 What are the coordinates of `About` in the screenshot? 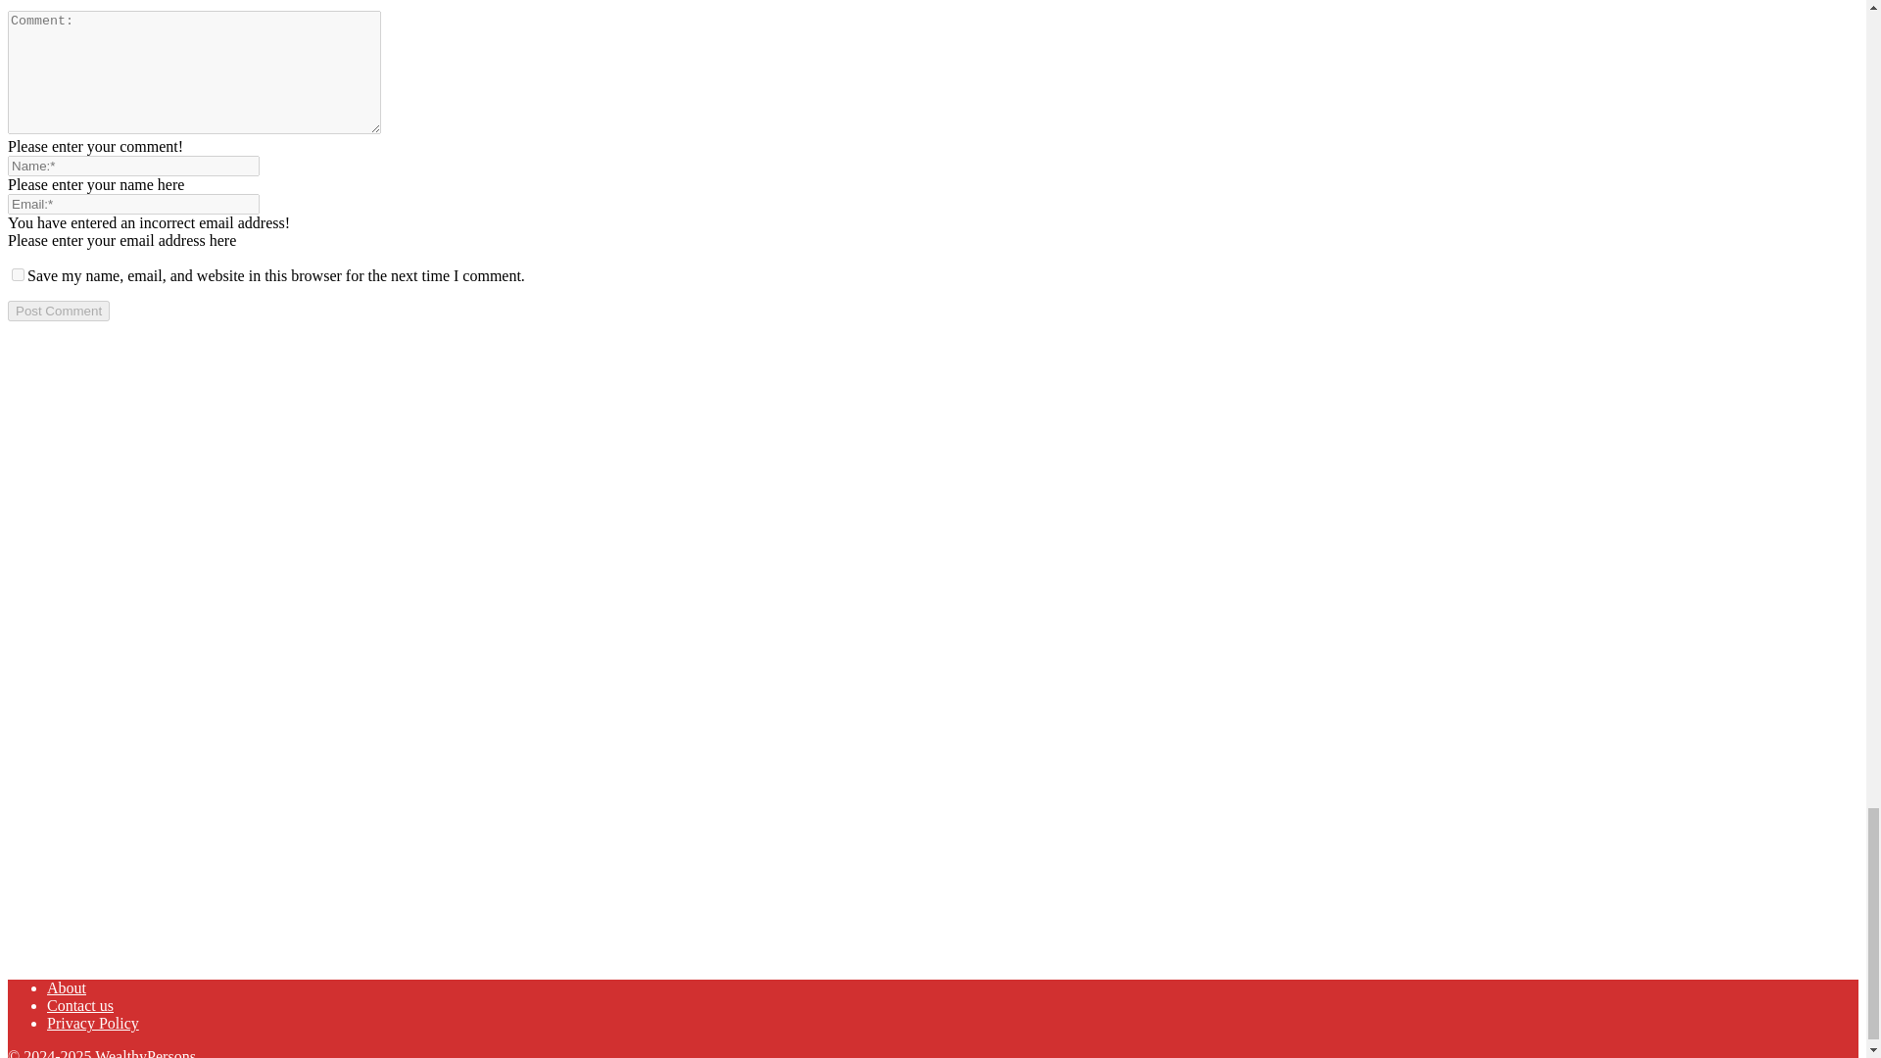 It's located at (67, 987).